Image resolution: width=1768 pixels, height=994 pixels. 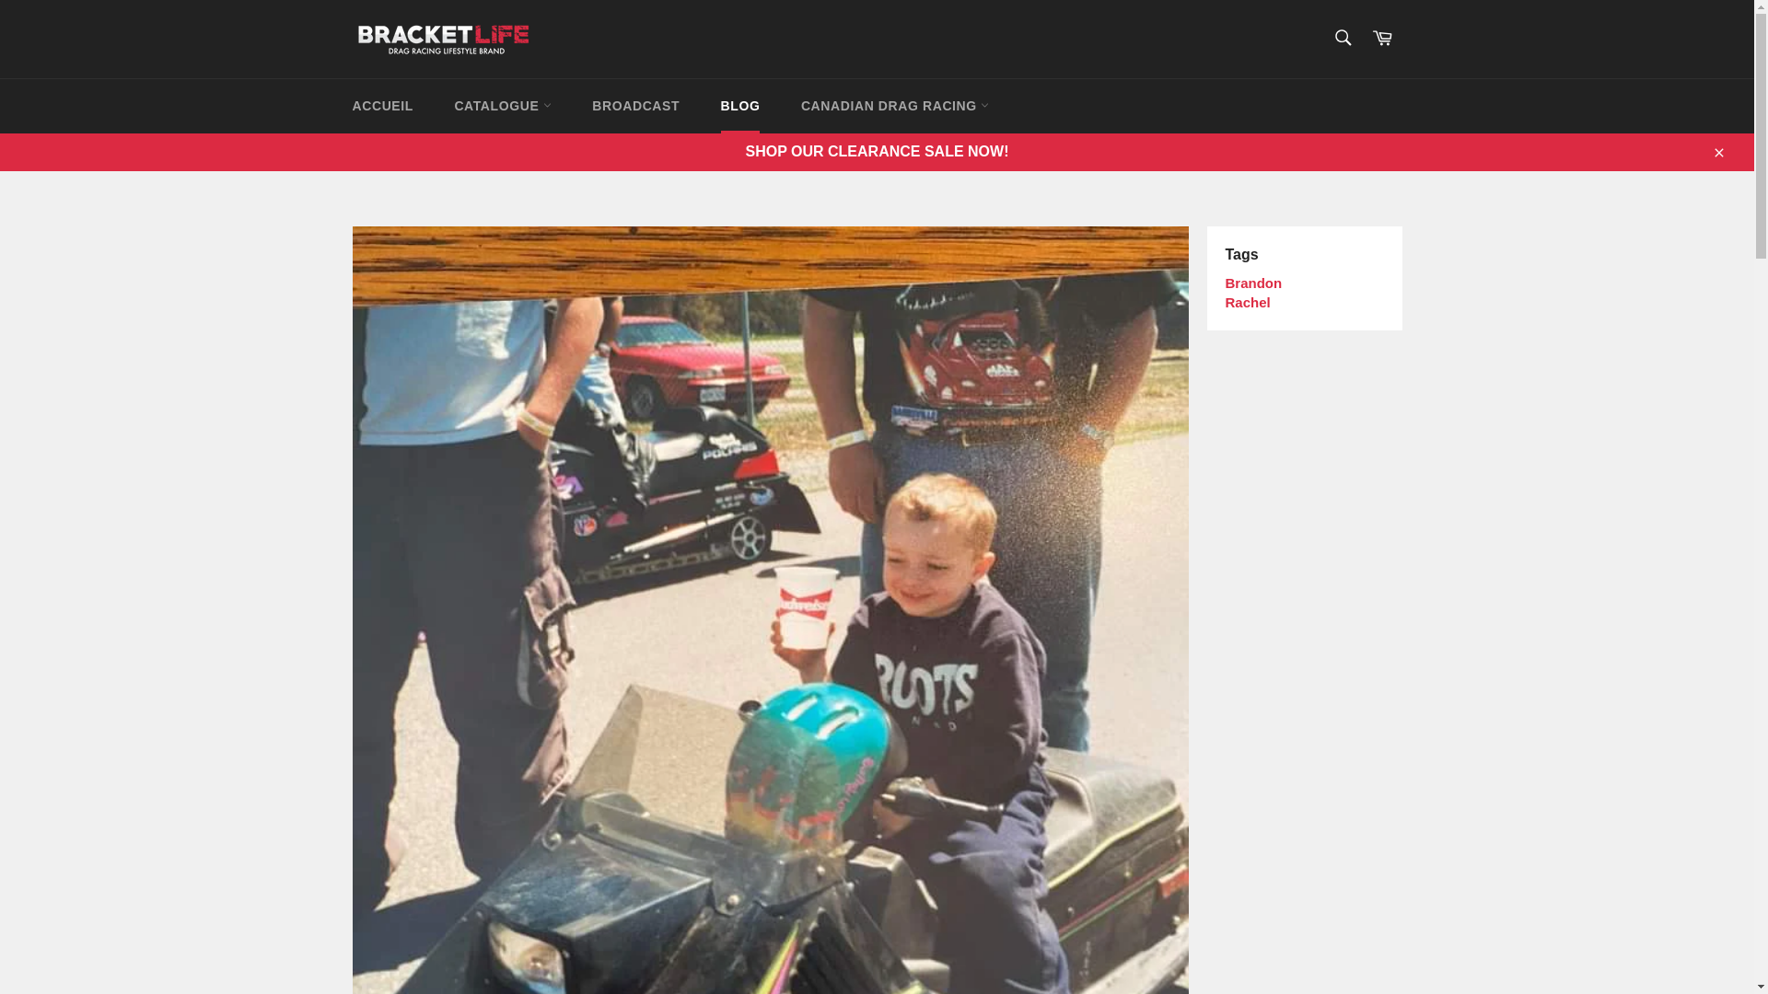 I want to click on CATALOGUE, so click(x=502, y=106).